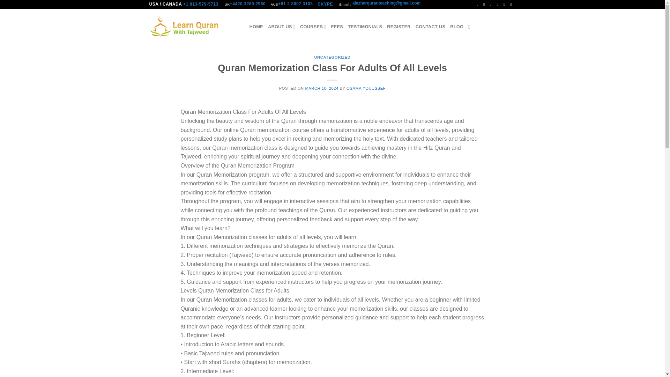 The image size is (670, 377). What do you see at coordinates (365, 27) in the screenshot?
I see `TESTIMONIALS` at bounding box center [365, 27].